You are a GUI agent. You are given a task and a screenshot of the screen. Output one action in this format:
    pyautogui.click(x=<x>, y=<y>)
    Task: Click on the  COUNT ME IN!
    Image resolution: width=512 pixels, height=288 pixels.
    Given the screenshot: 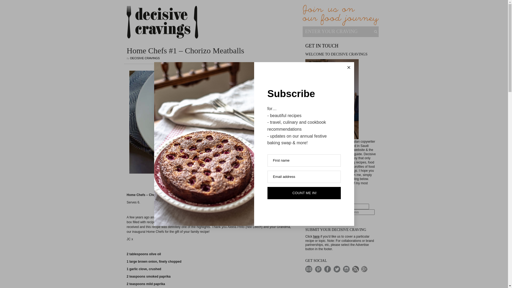 What is the action you would take?
    pyautogui.click(x=304, y=193)
    